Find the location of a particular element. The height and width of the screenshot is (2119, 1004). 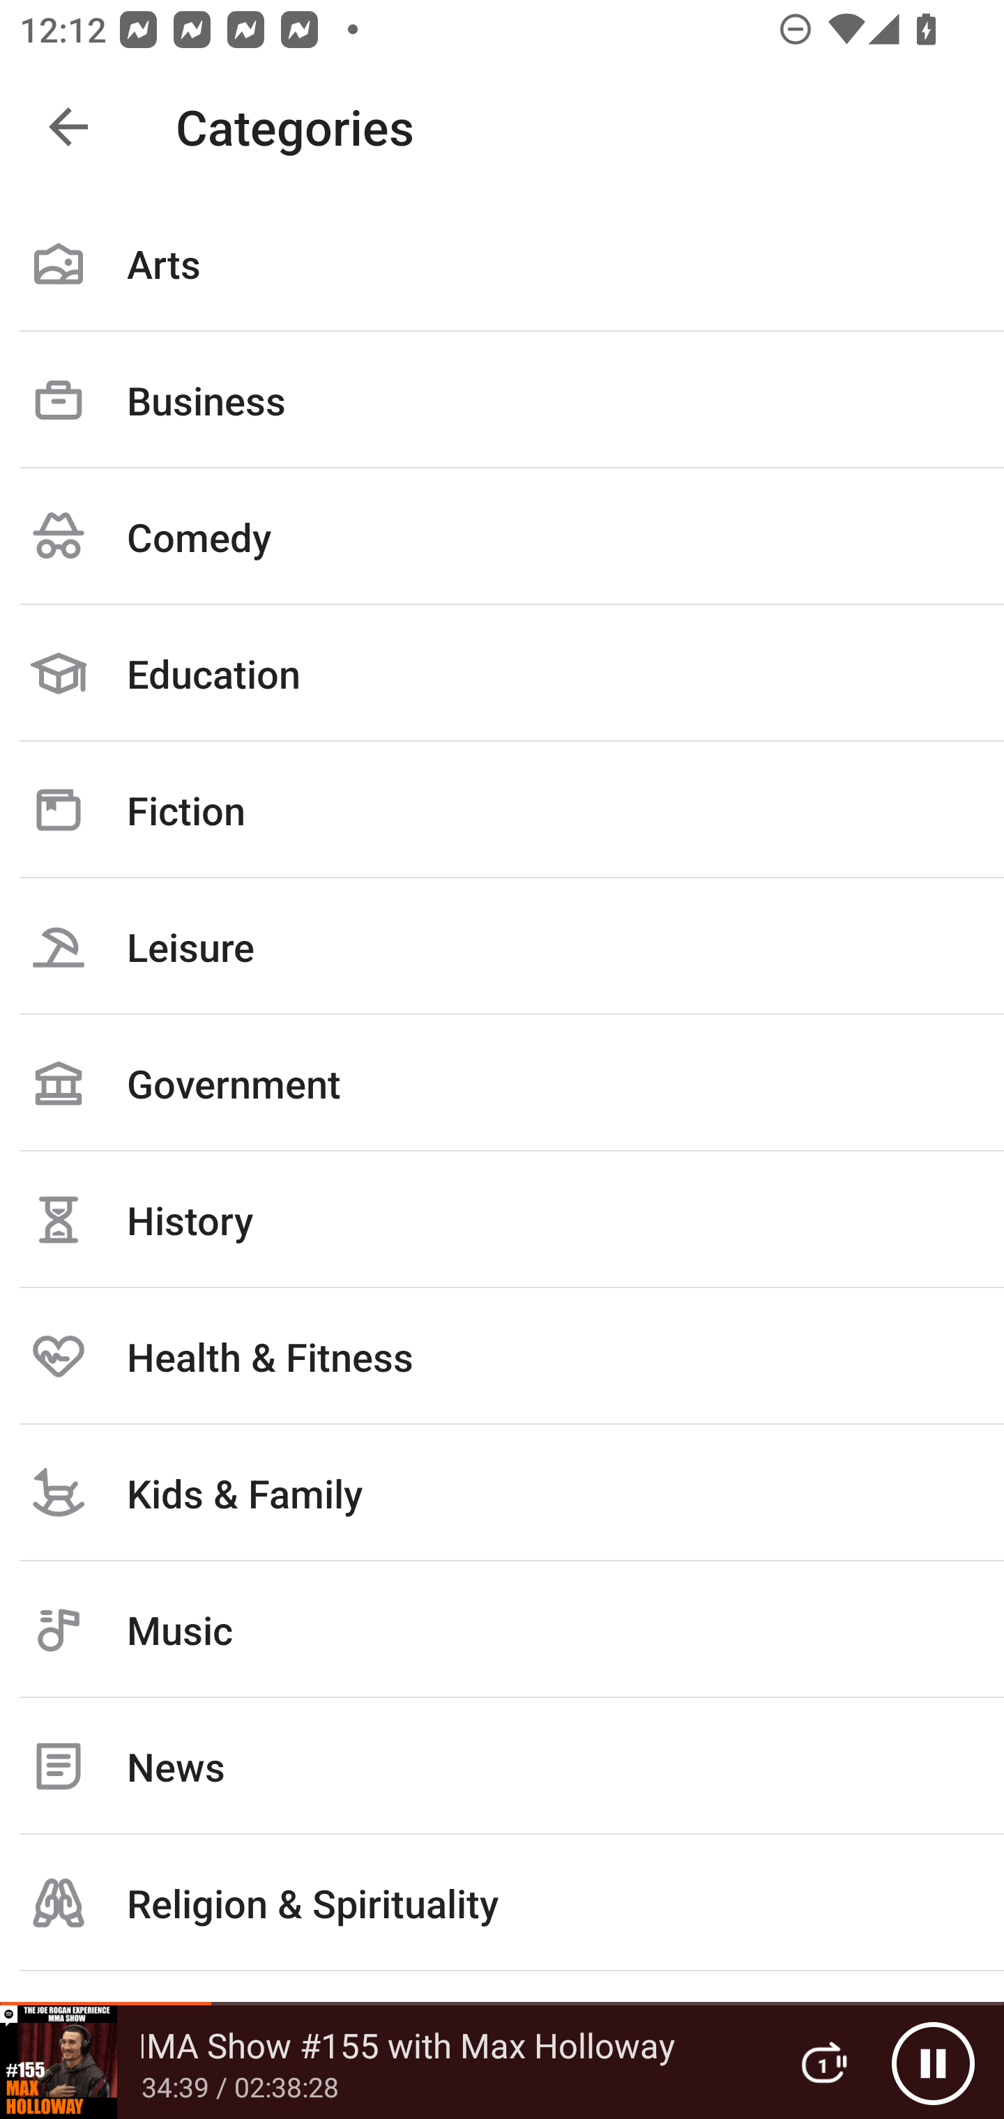

Government is located at coordinates (502, 1083).